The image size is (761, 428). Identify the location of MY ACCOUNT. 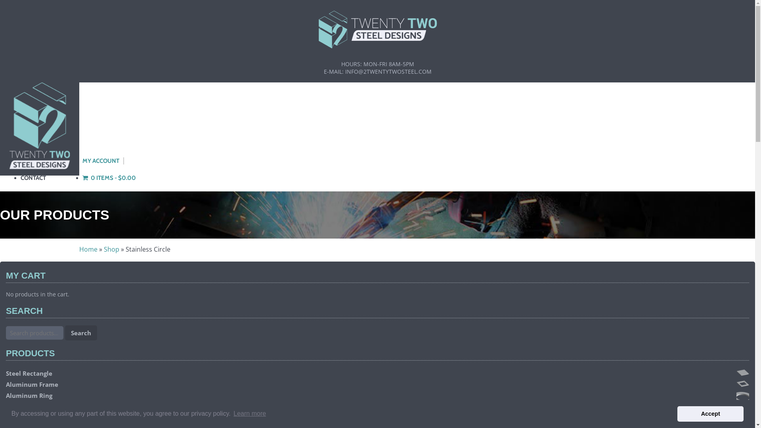
(101, 161).